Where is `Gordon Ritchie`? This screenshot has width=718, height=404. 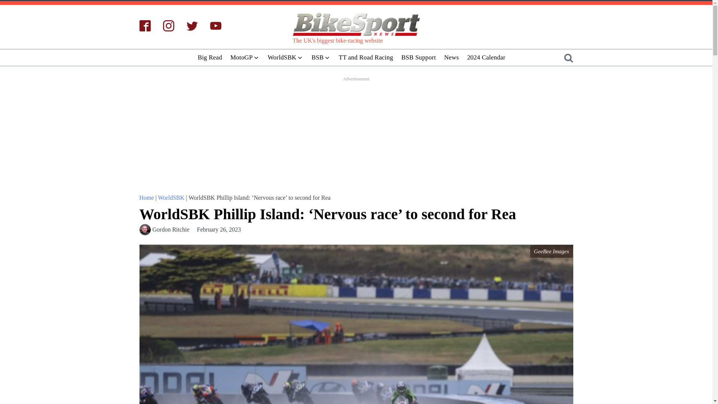 Gordon Ritchie is located at coordinates (171, 230).